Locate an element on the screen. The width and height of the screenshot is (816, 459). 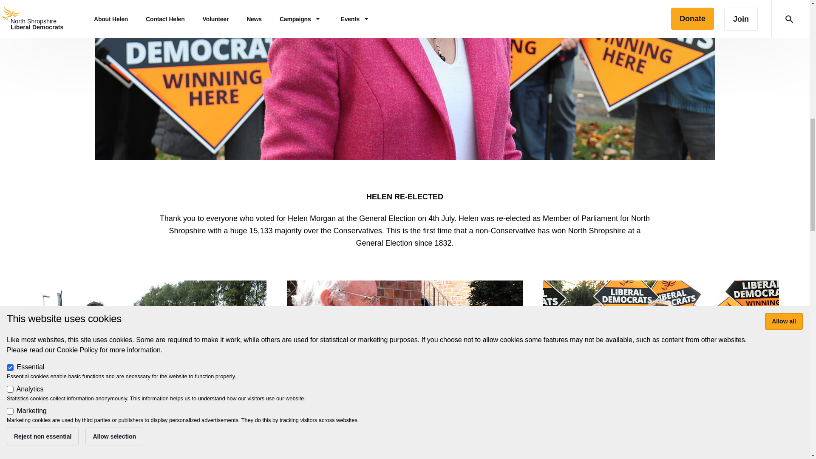
Sign up to Helen's Weekly Email Updates is located at coordinates (405, 440).